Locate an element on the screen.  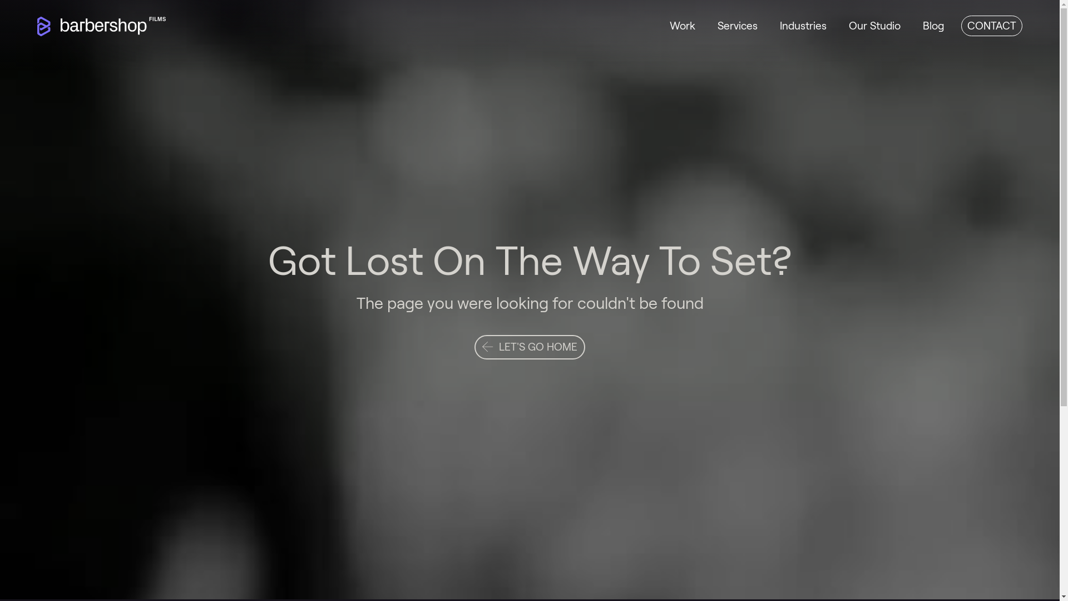
Blog is located at coordinates (933, 26).